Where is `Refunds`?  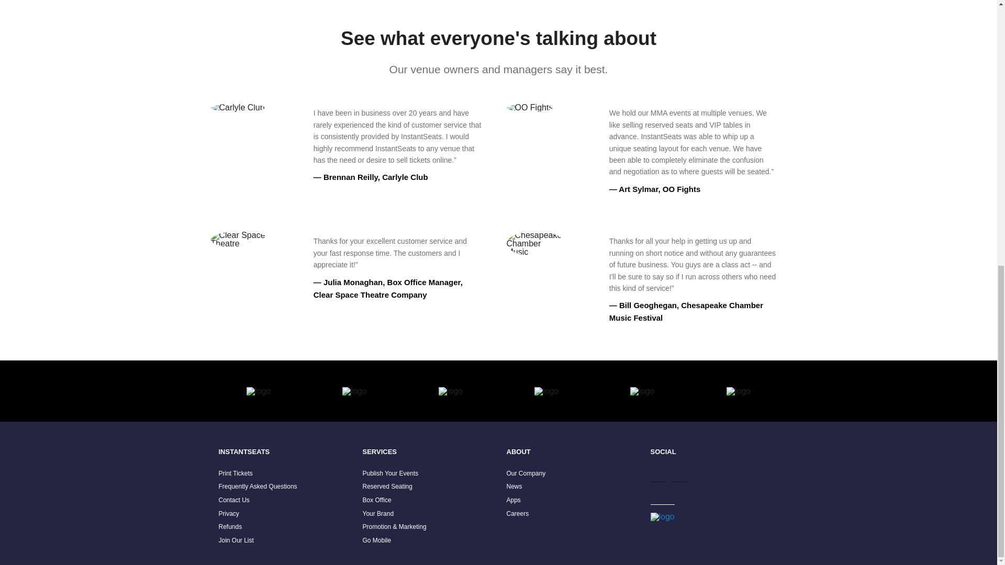 Refunds is located at coordinates (230, 527).